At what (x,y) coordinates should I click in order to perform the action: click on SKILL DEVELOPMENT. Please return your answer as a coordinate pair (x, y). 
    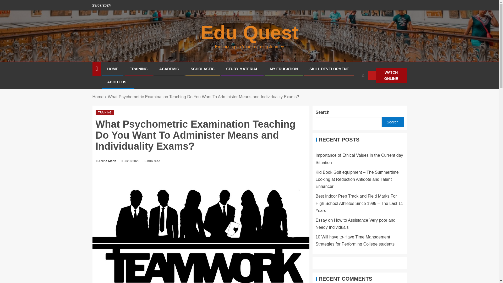
    Looking at the image, I should click on (329, 69).